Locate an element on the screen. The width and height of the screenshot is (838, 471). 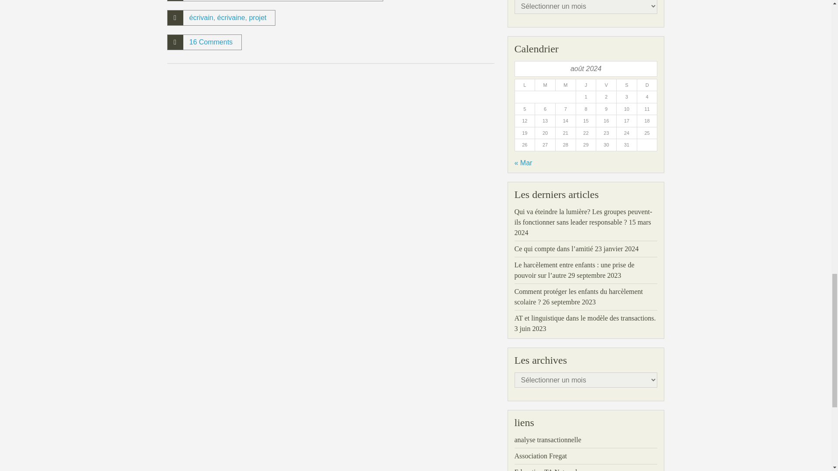
lundi is located at coordinates (524, 85).